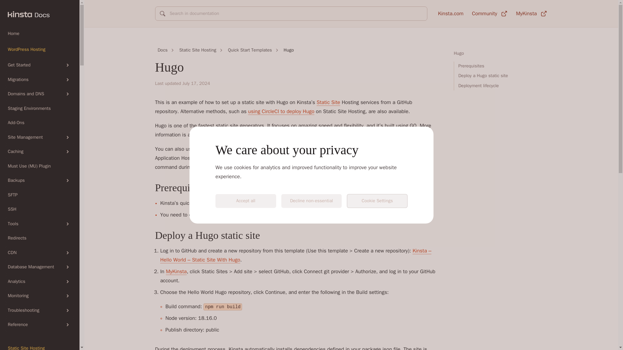 The width and height of the screenshot is (623, 350). What do you see at coordinates (40, 108) in the screenshot?
I see `Staging Environments` at bounding box center [40, 108].